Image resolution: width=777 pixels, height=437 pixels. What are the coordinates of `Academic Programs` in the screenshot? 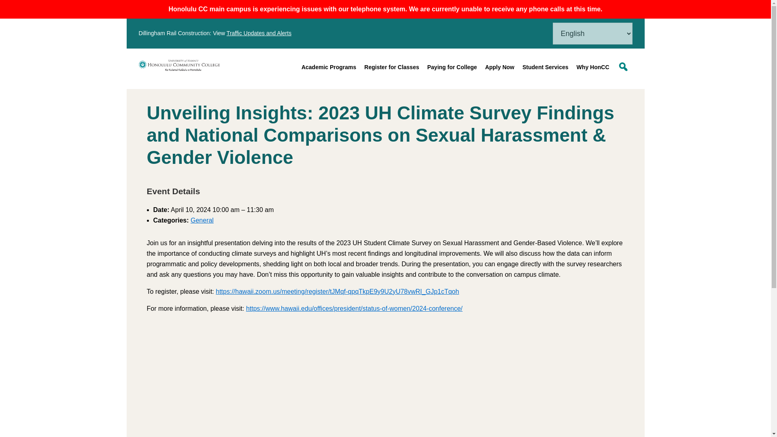 It's located at (329, 67).